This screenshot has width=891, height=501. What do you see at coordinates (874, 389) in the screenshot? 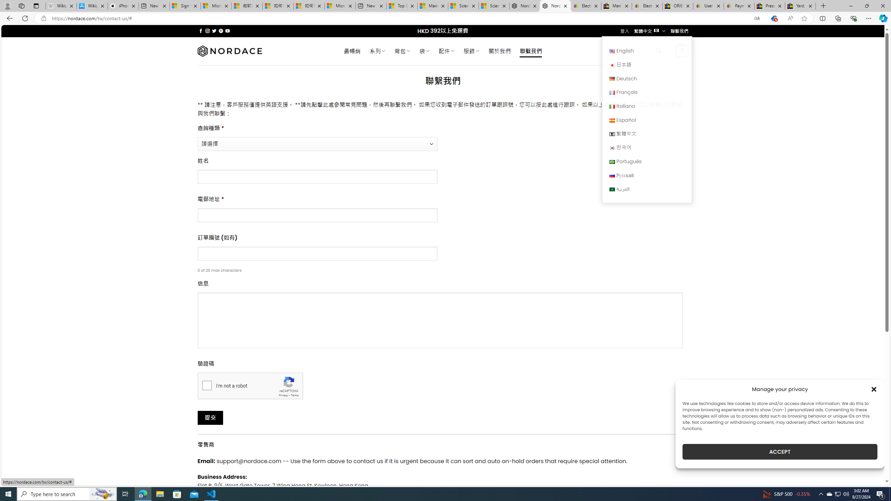
I see `Class: cmplz-close` at bounding box center [874, 389].